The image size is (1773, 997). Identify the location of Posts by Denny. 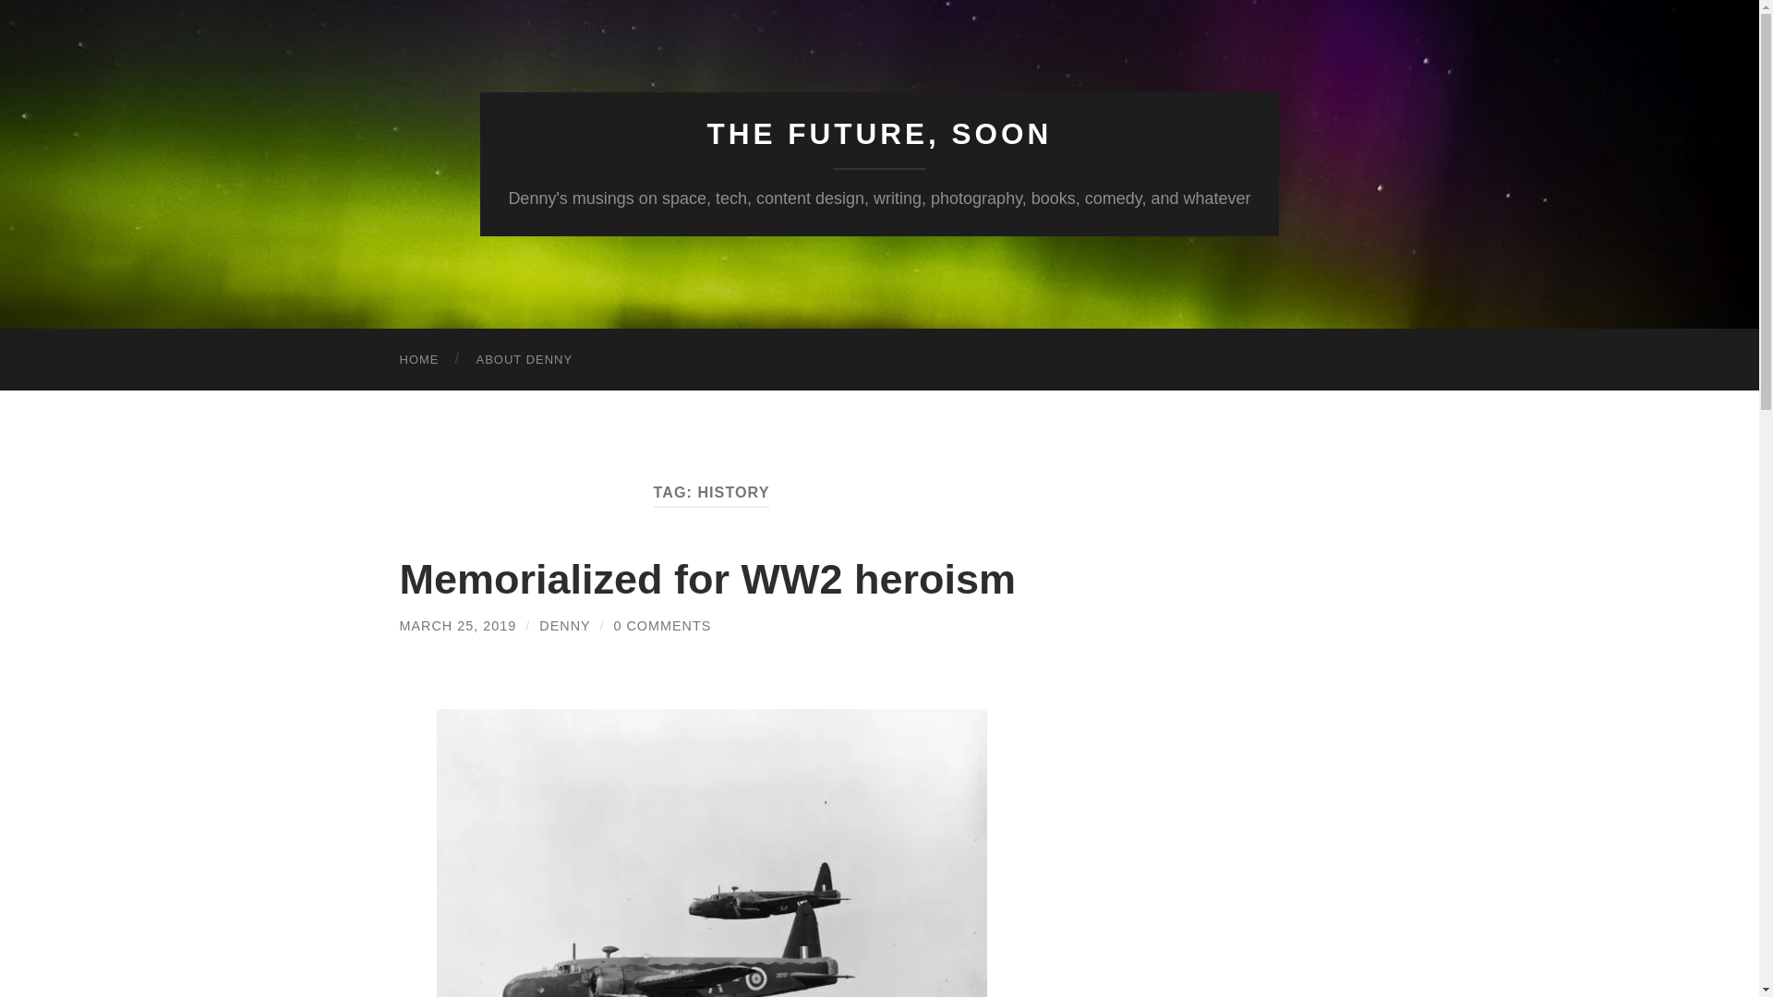
(564, 625).